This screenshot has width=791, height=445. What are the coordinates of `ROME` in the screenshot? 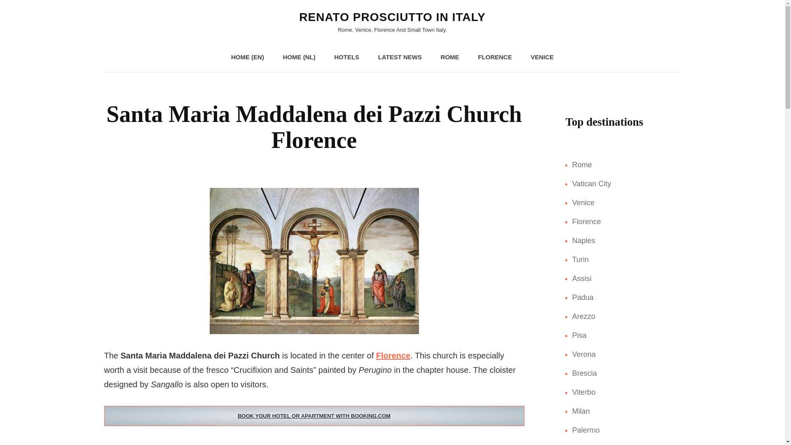 It's located at (450, 57).